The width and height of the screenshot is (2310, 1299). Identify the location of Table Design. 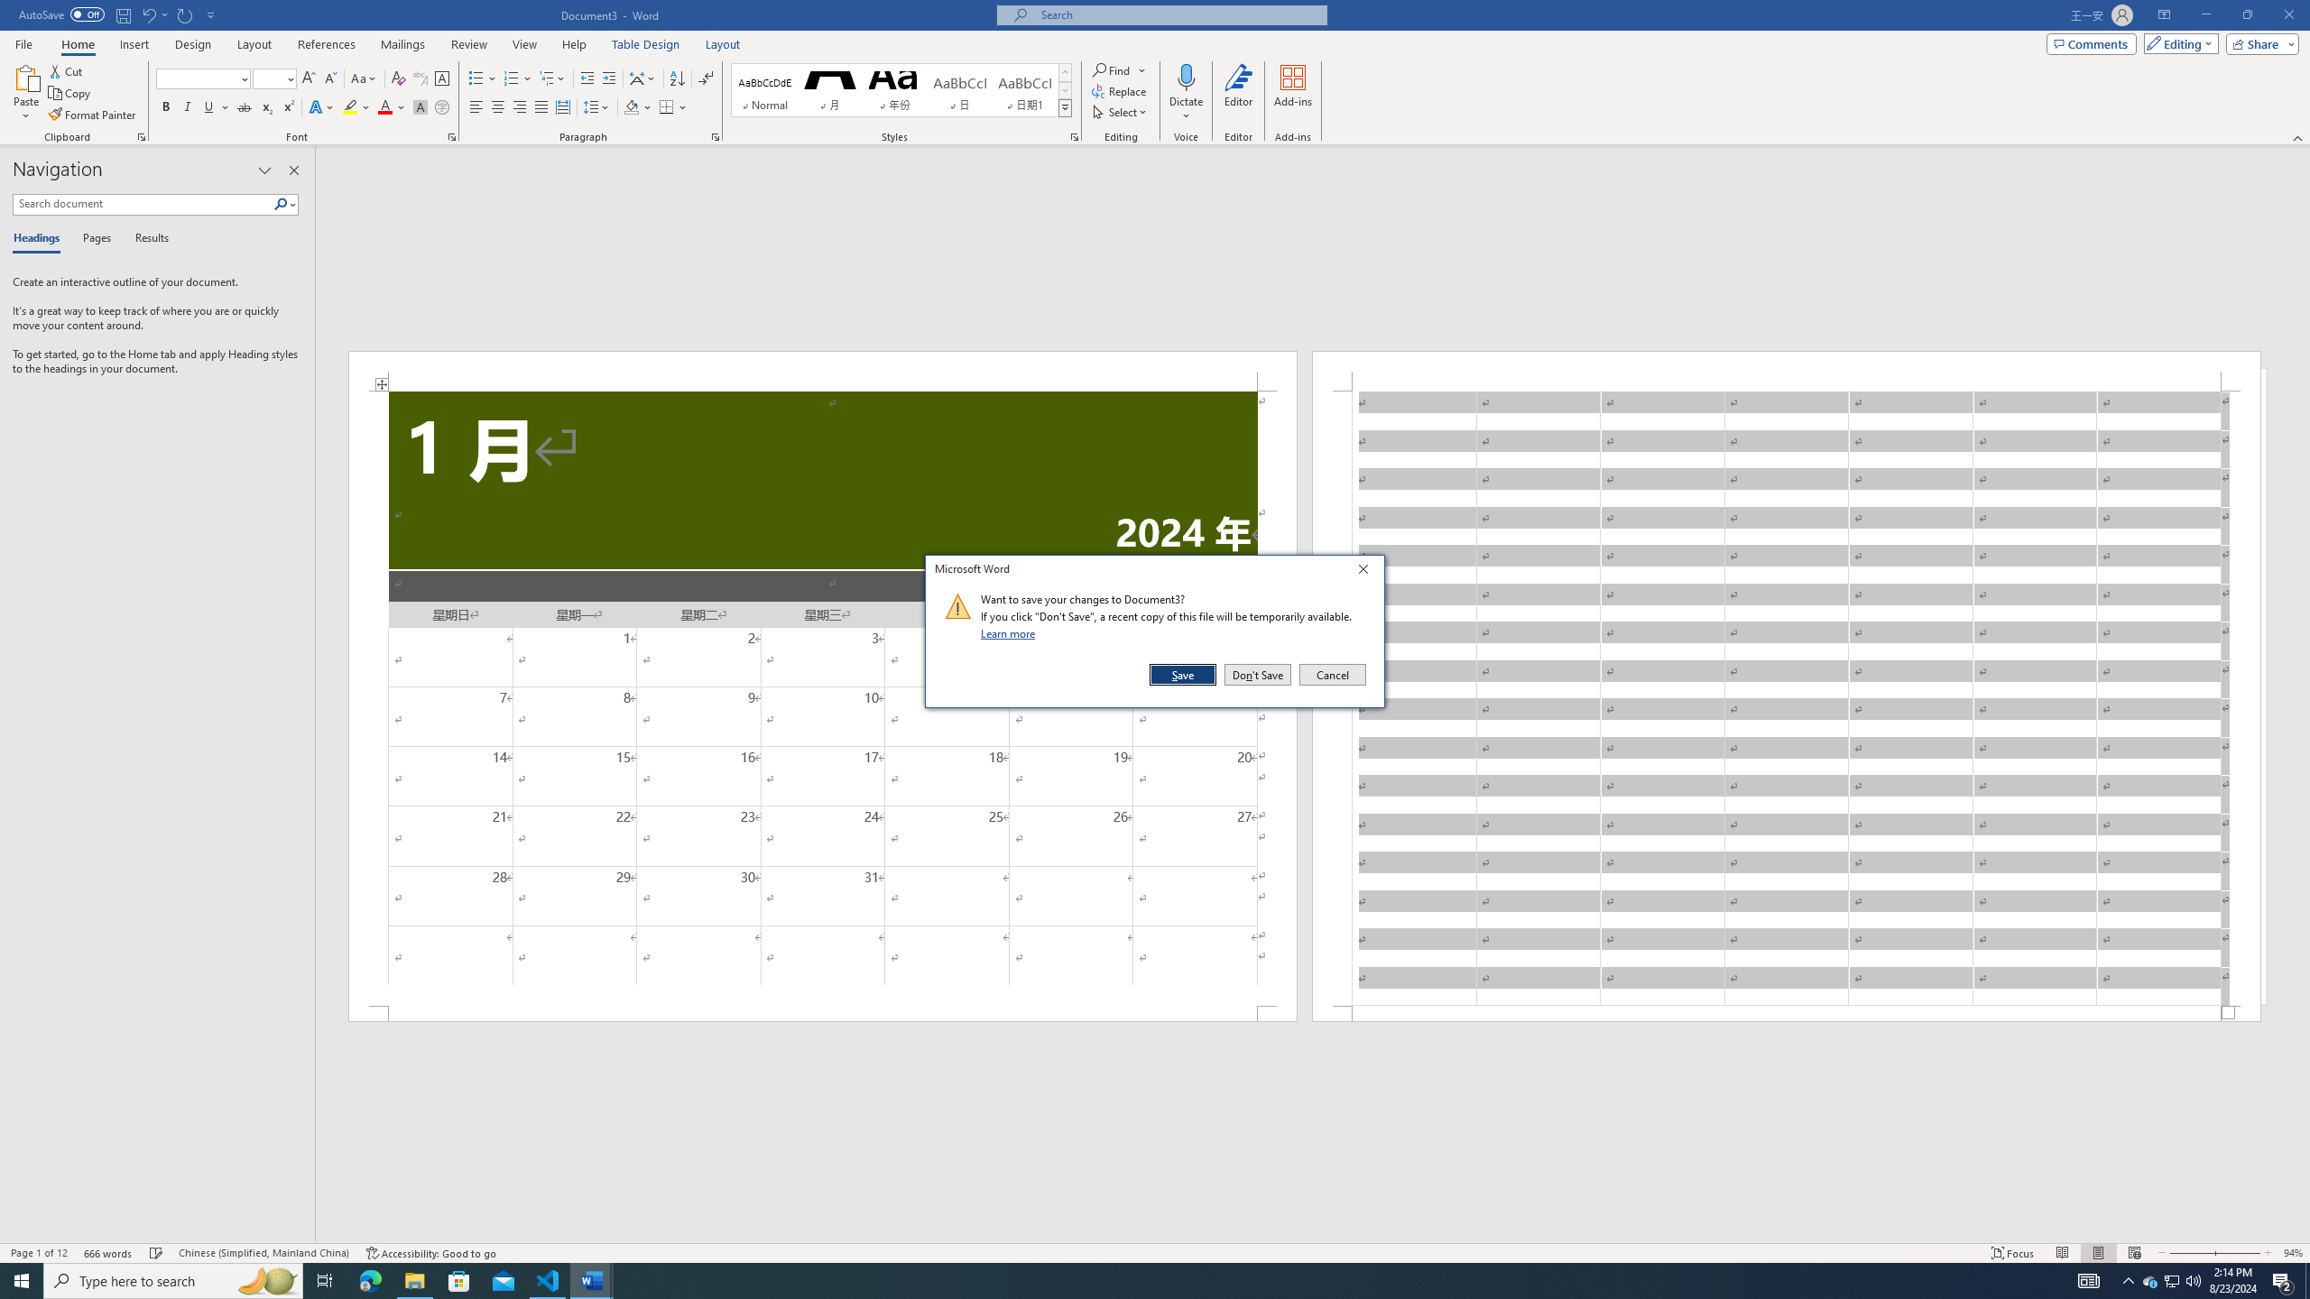
(646, 44).